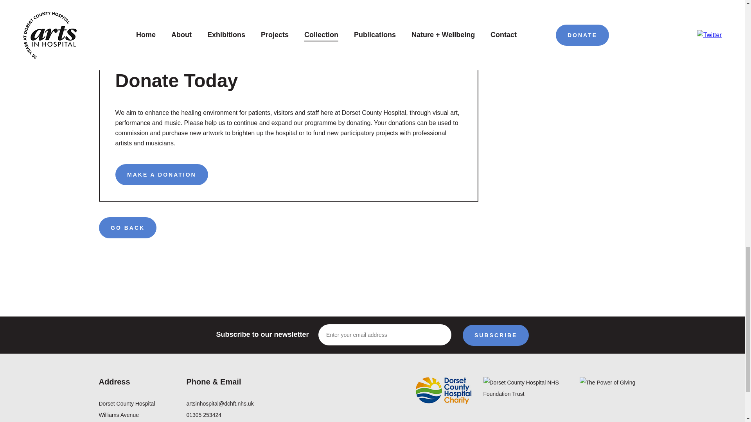 This screenshot has height=422, width=751. I want to click on GO BACK, so click(127, 228).